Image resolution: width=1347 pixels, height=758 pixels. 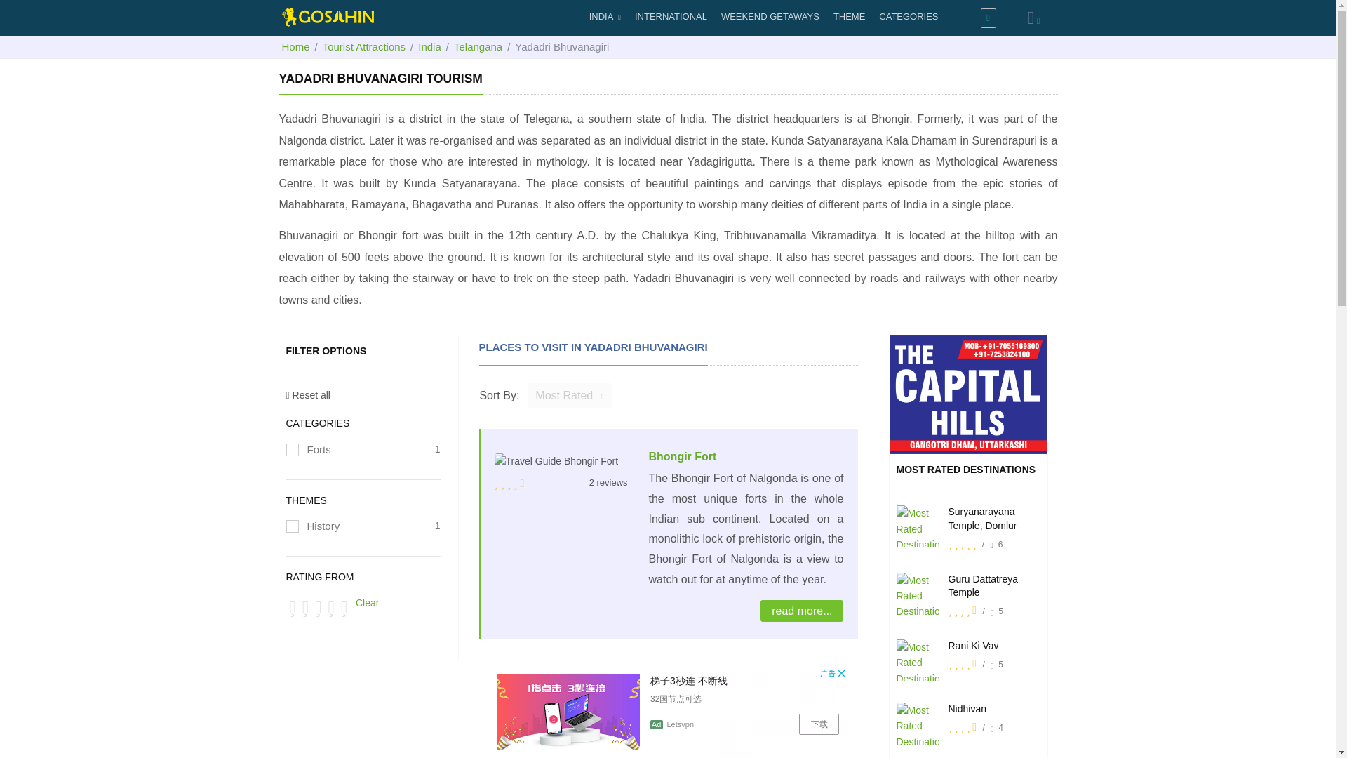 I want to click on CATEGORIES, so click(x=908, y=17).